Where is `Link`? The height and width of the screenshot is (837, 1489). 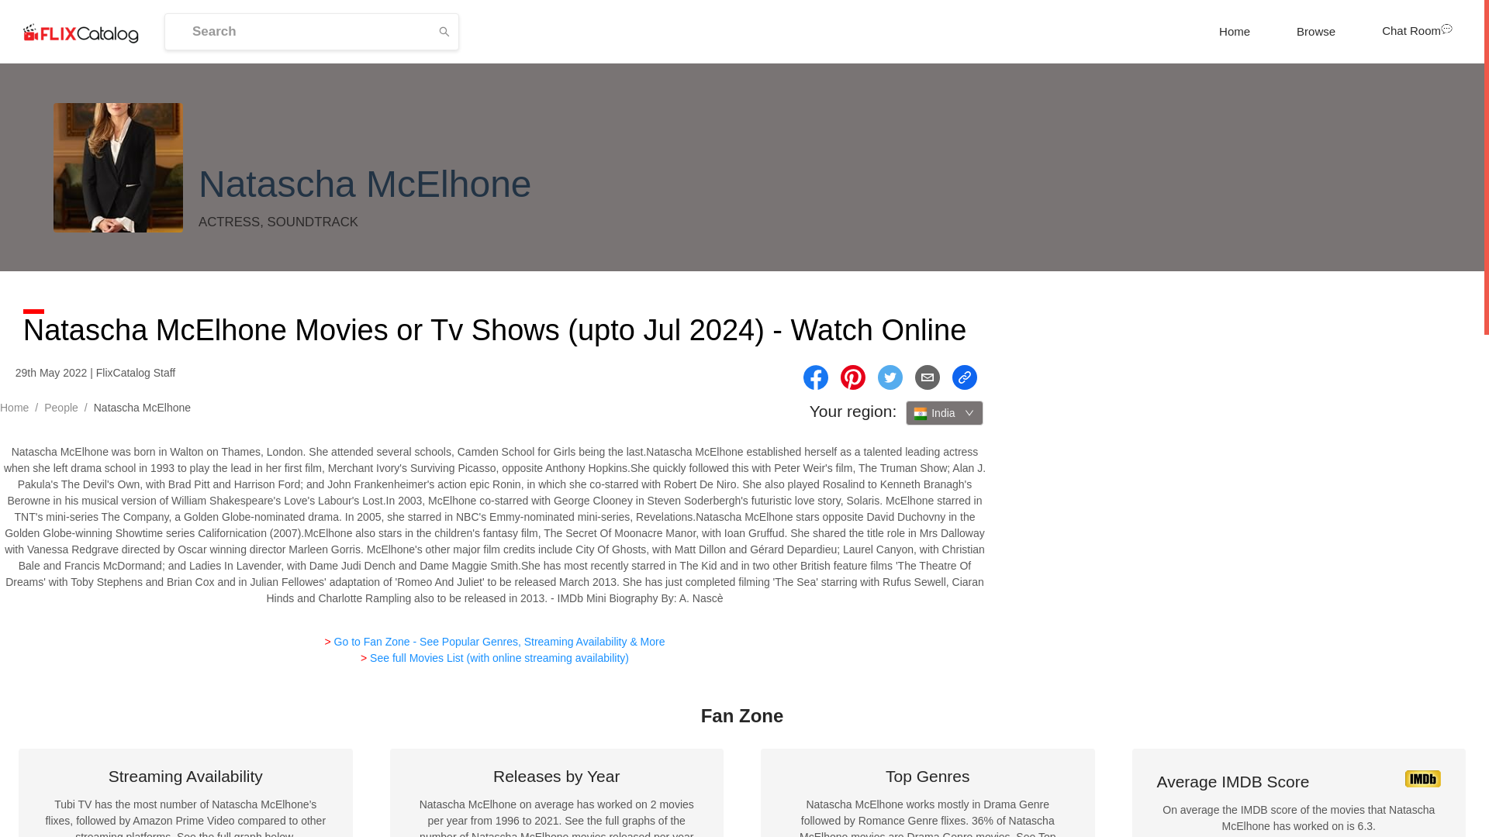 Link is located at coordinates (965, 377).